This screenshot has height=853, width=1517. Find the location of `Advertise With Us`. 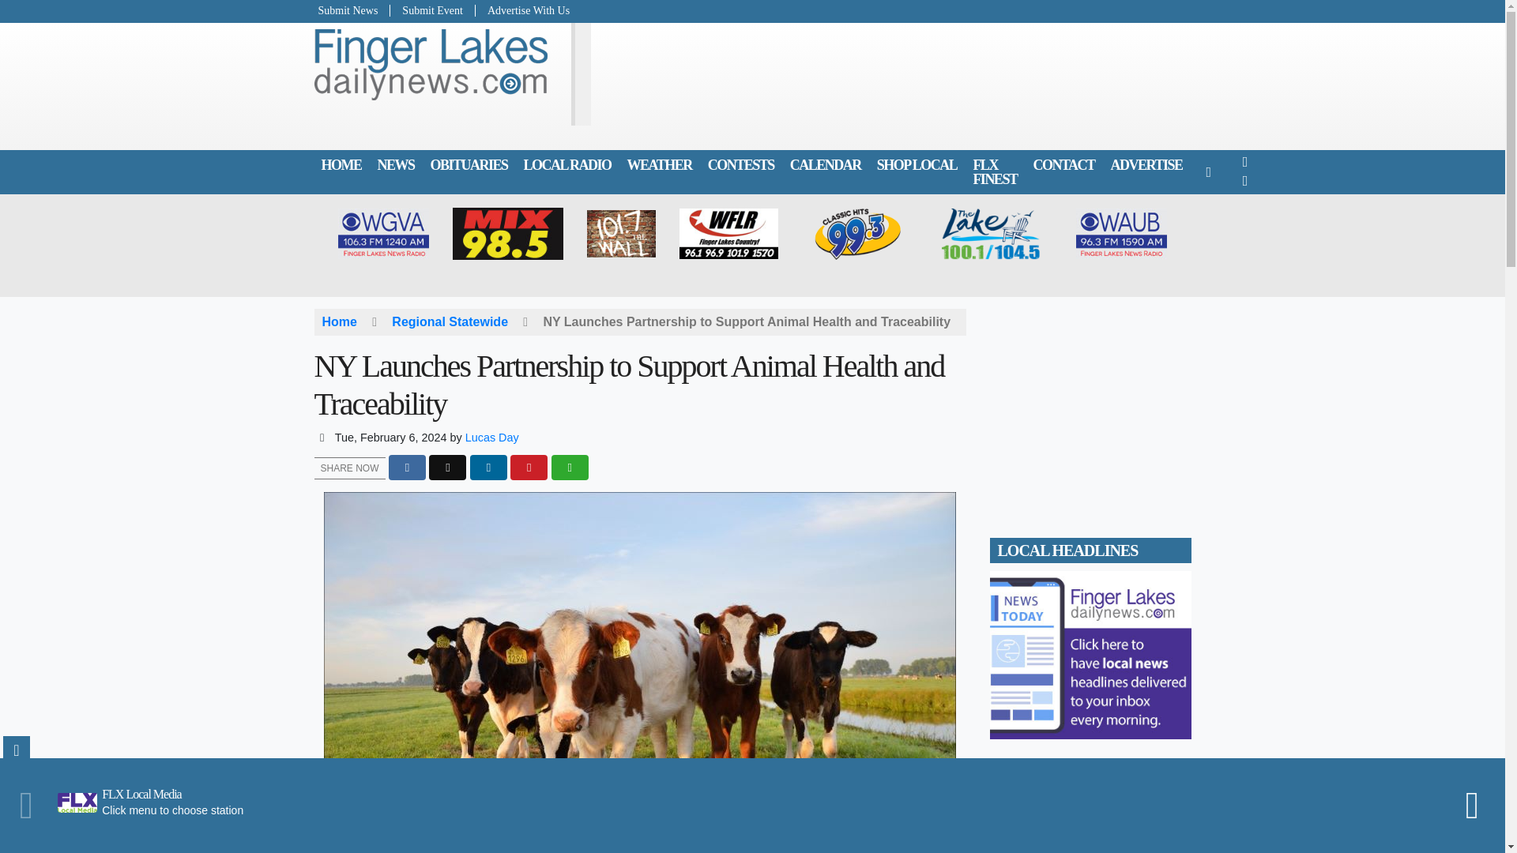

Advertise With Us is located at coordinates (523, 10).